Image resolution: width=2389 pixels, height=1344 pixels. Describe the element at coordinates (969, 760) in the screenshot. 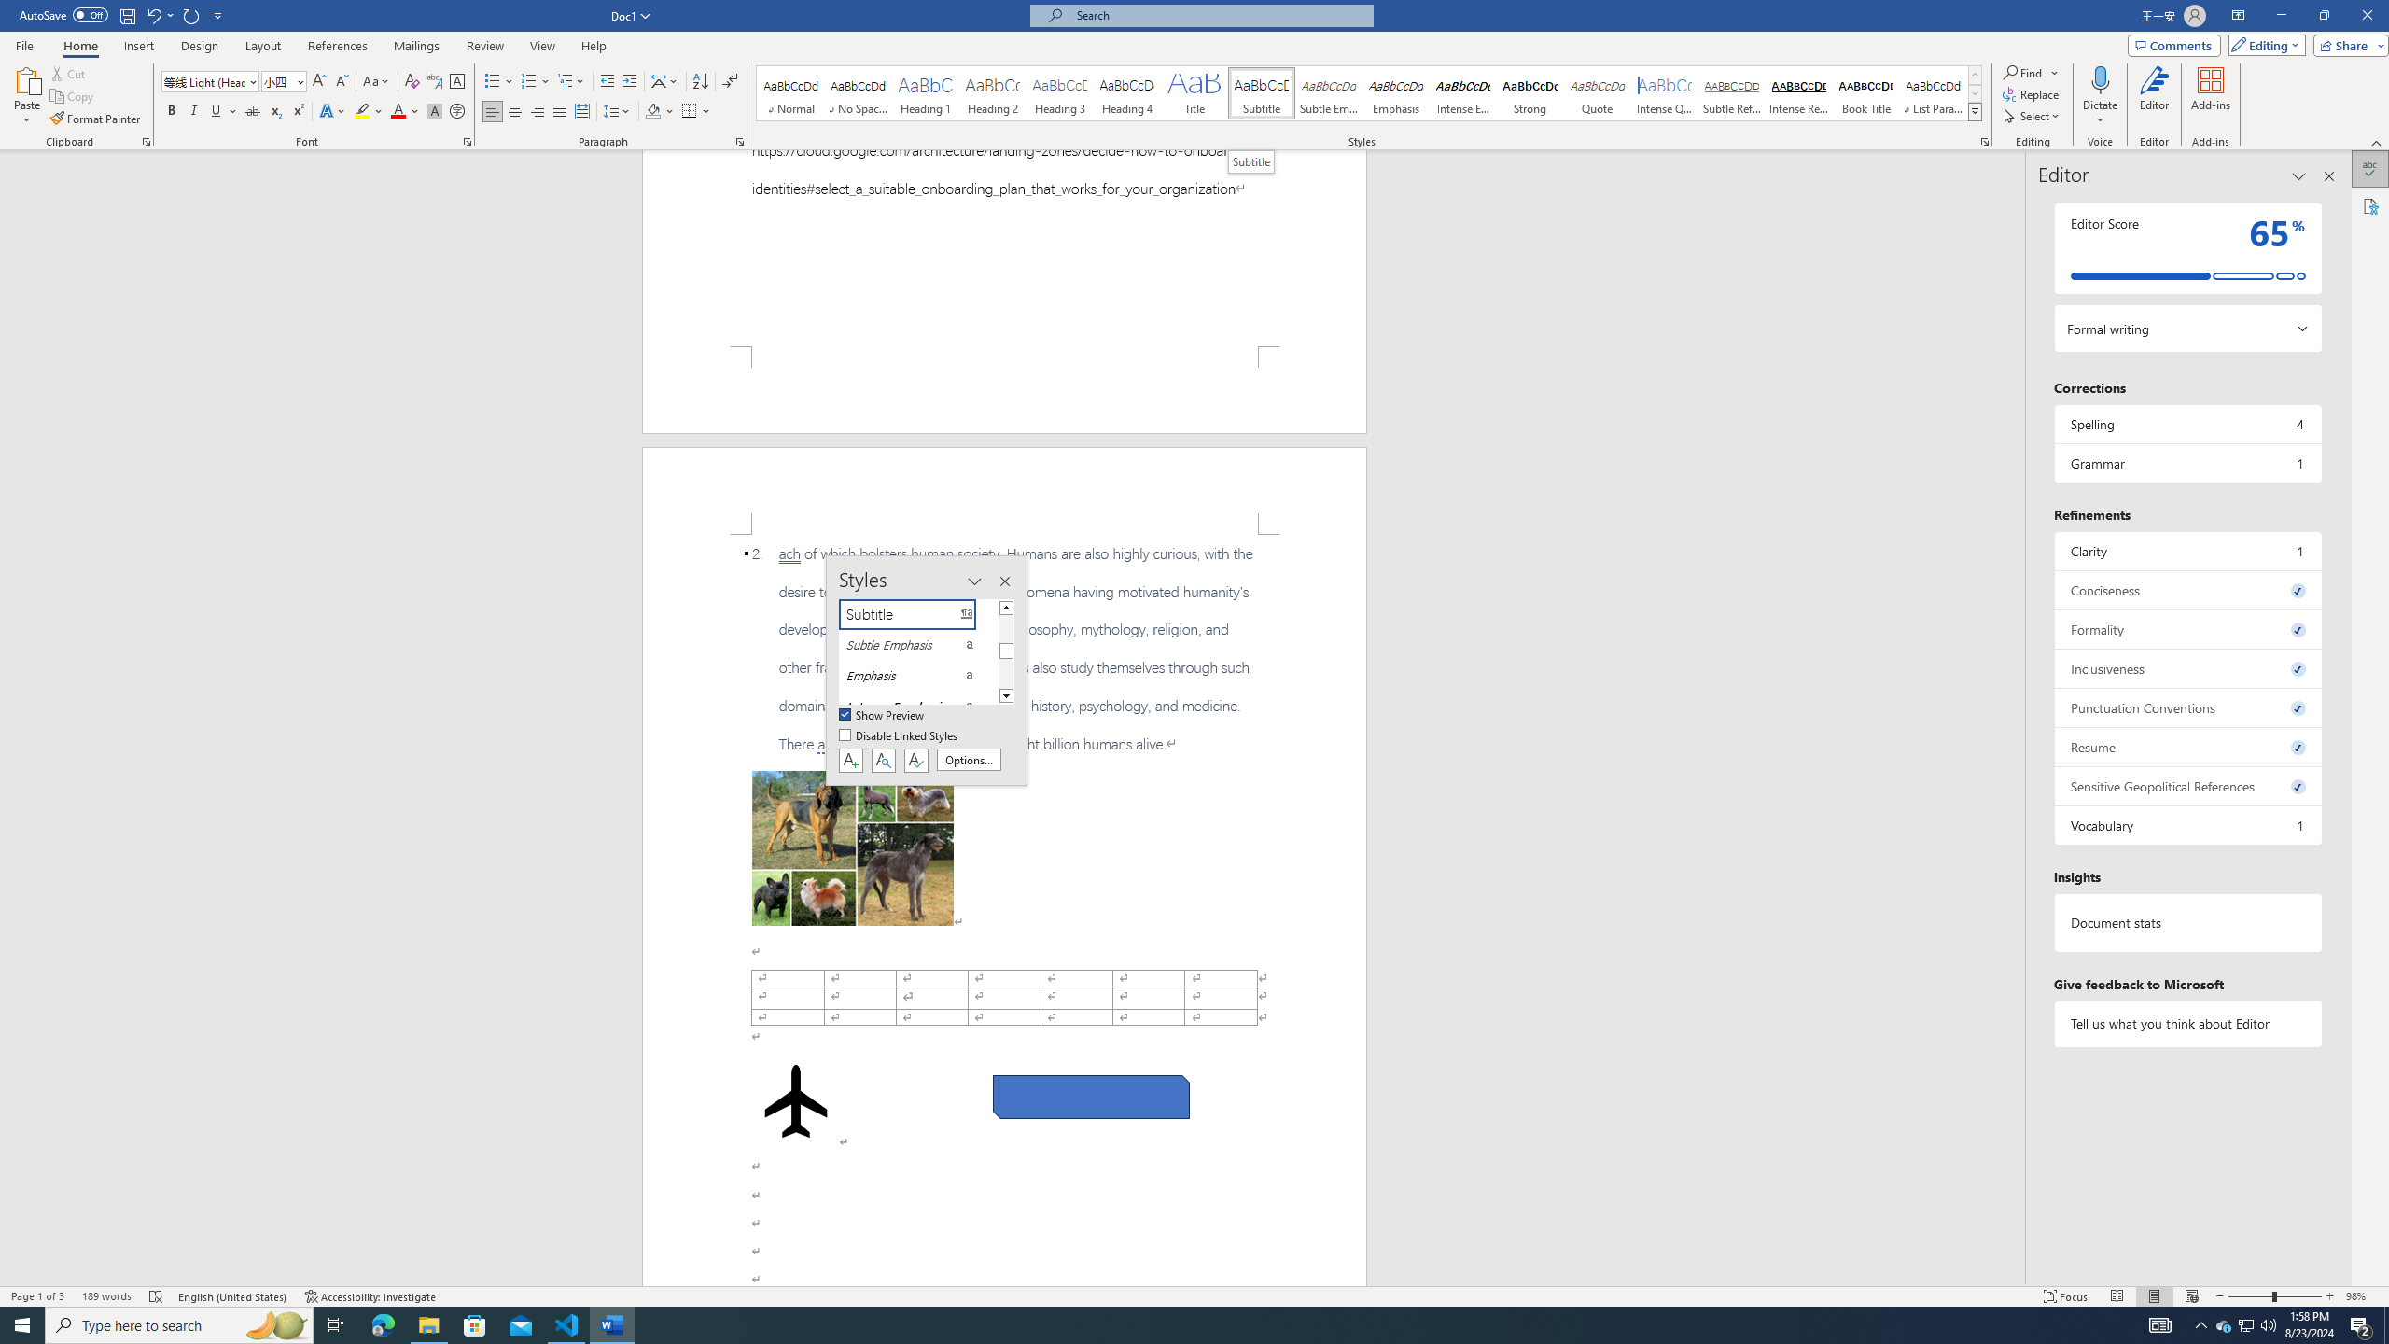

I see `Options...` at that location.